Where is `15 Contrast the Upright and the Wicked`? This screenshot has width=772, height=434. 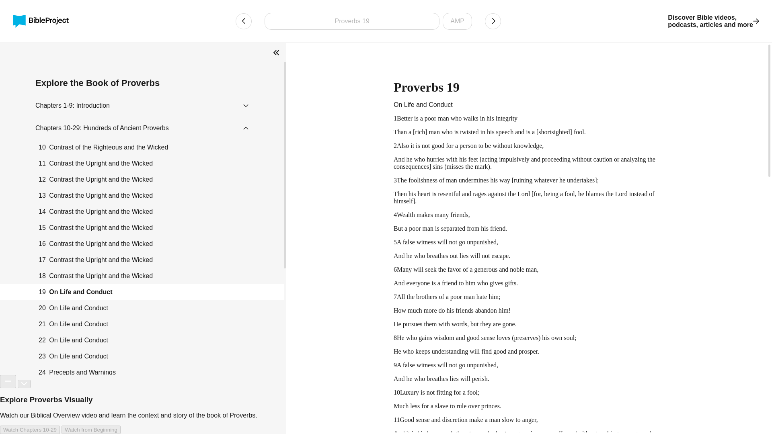
15 Contrast the Upright and the Wicked is located at coordinates (142, 227).